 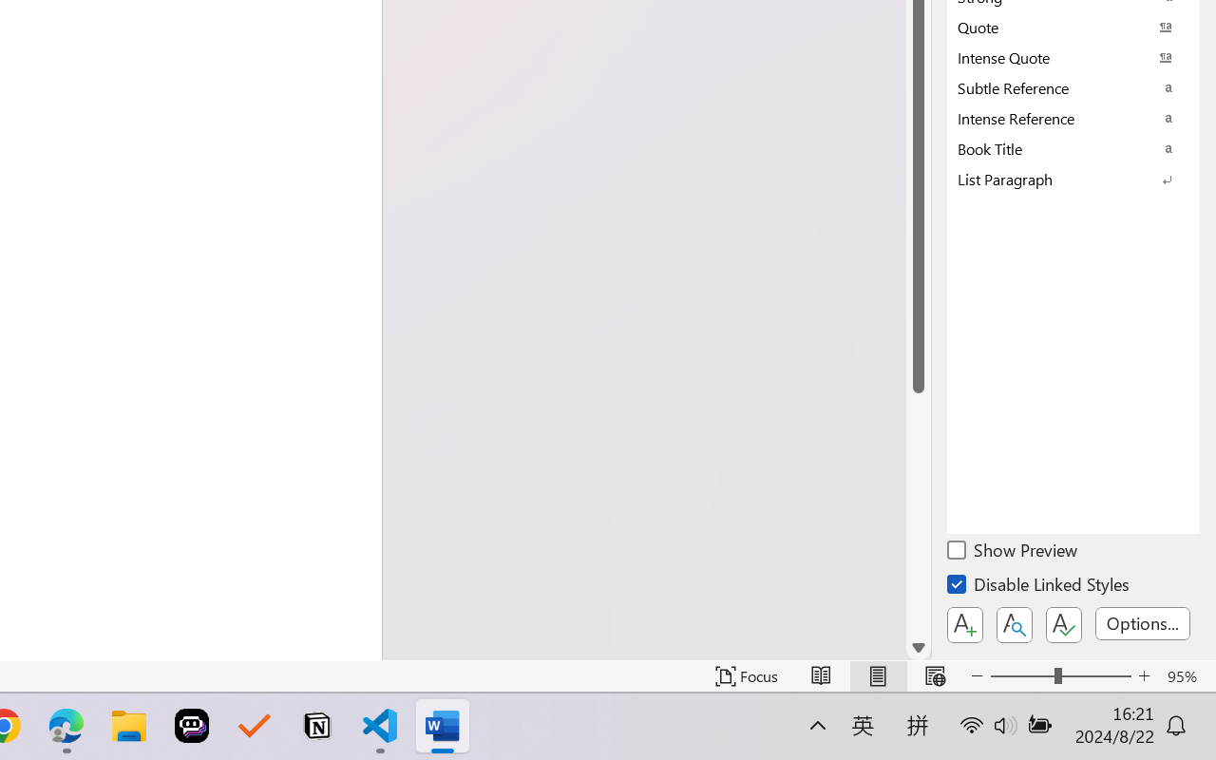 What do you see at coordinates (1143, 623) in the screenshot?
I see `Options...` at bounding box center [1143, 623].